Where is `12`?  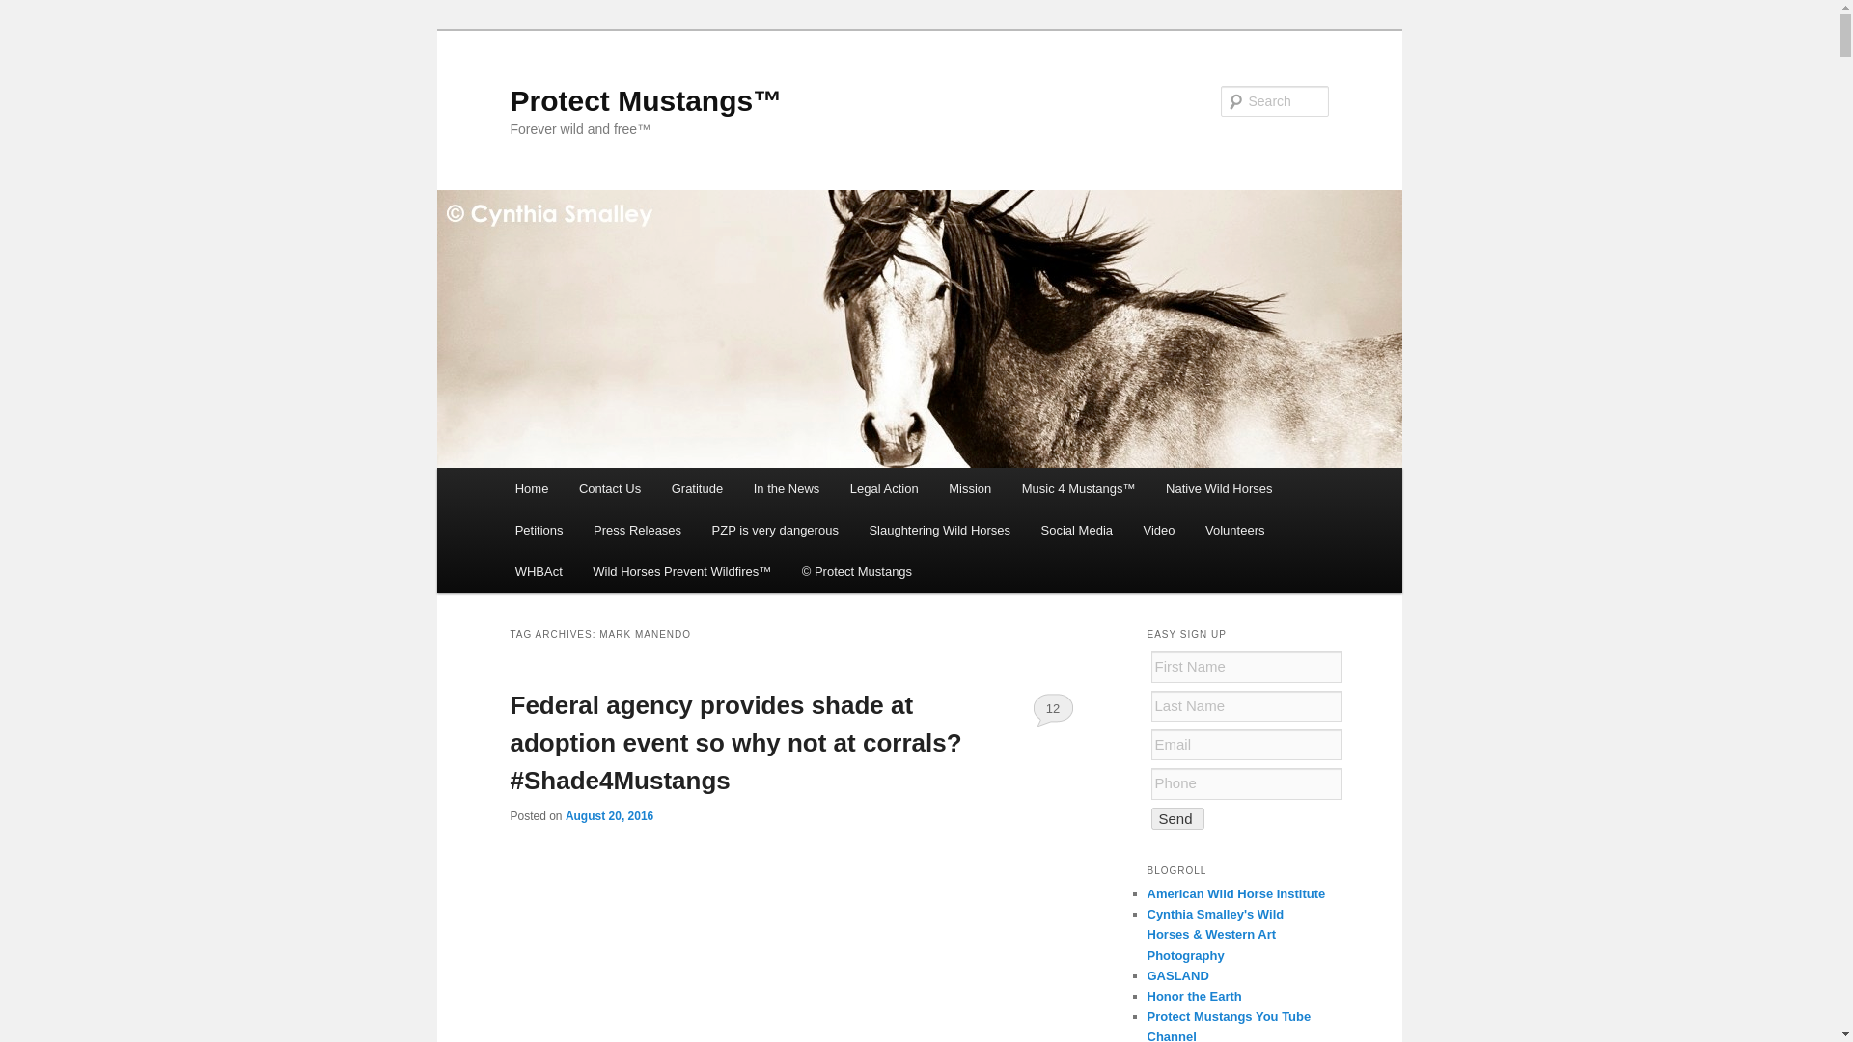
12 is located at coordinates (1053, 708).